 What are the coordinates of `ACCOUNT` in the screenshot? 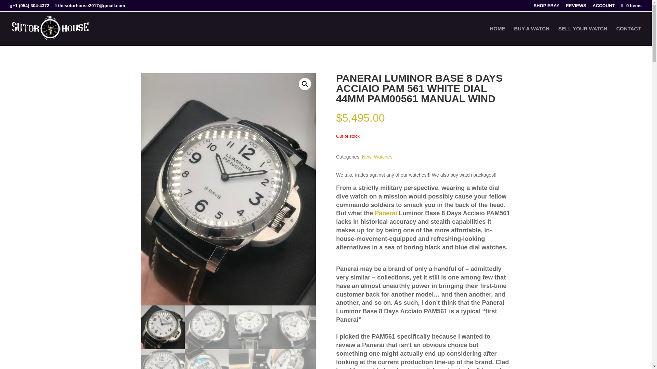 It's located at (604, 7).